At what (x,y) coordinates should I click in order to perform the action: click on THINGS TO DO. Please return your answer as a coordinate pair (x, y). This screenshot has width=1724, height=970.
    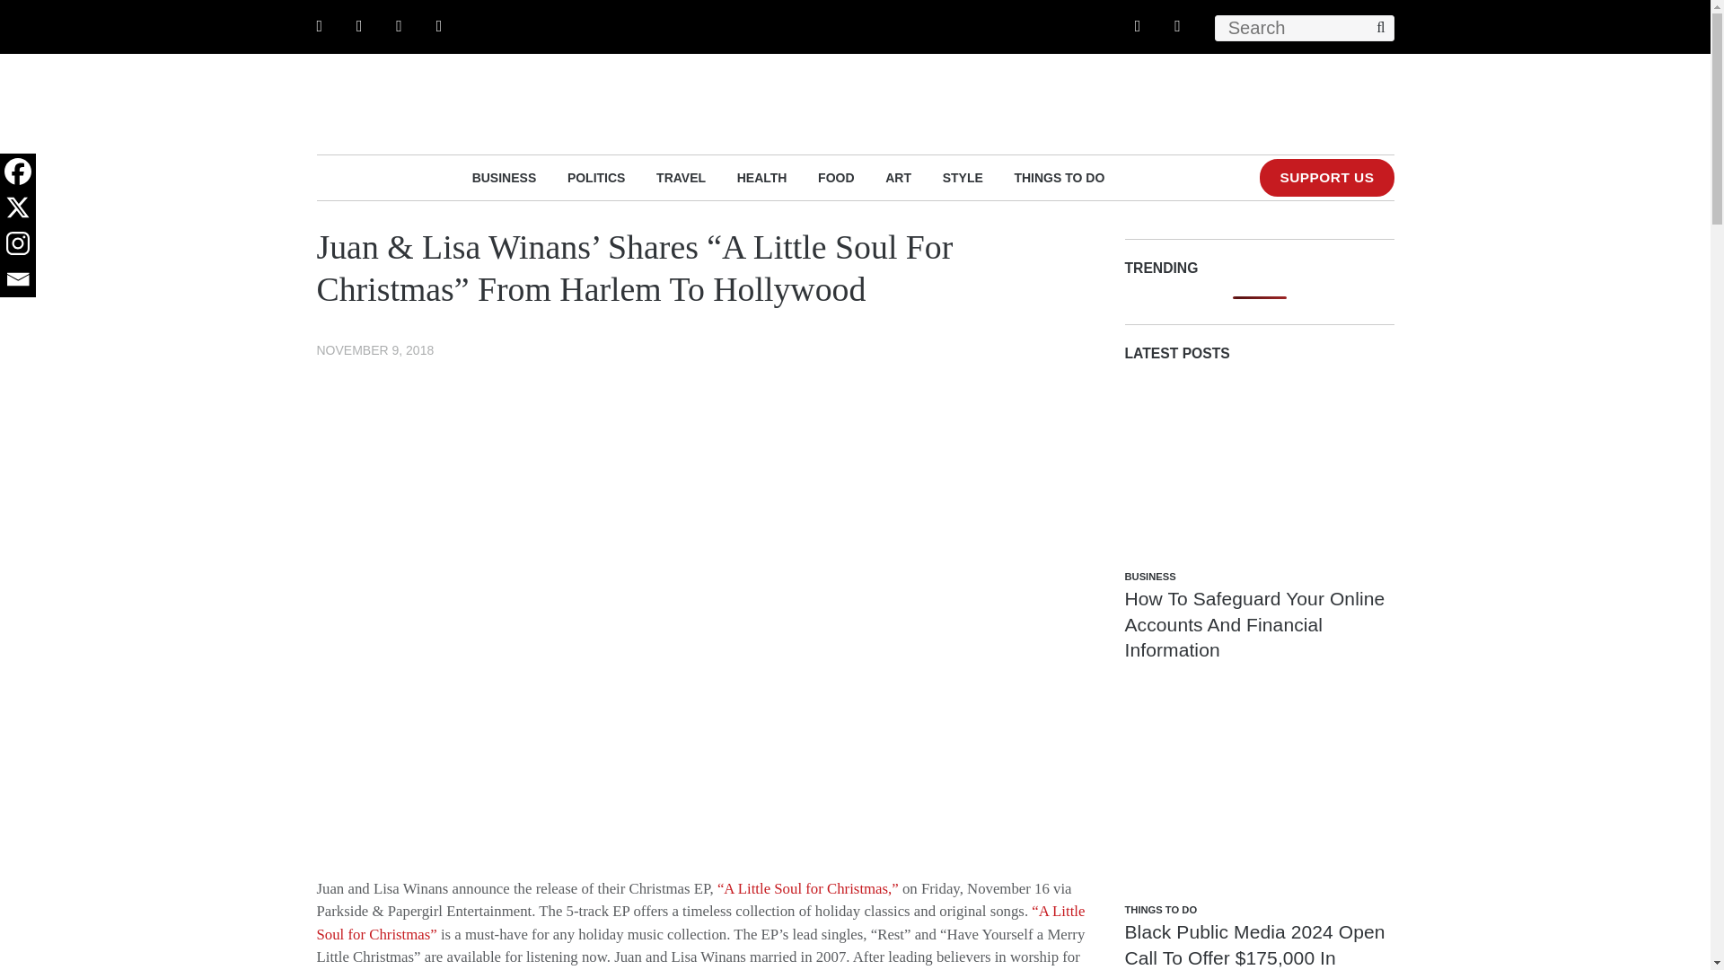
    Looking at the image, I should click on (1059, 177).